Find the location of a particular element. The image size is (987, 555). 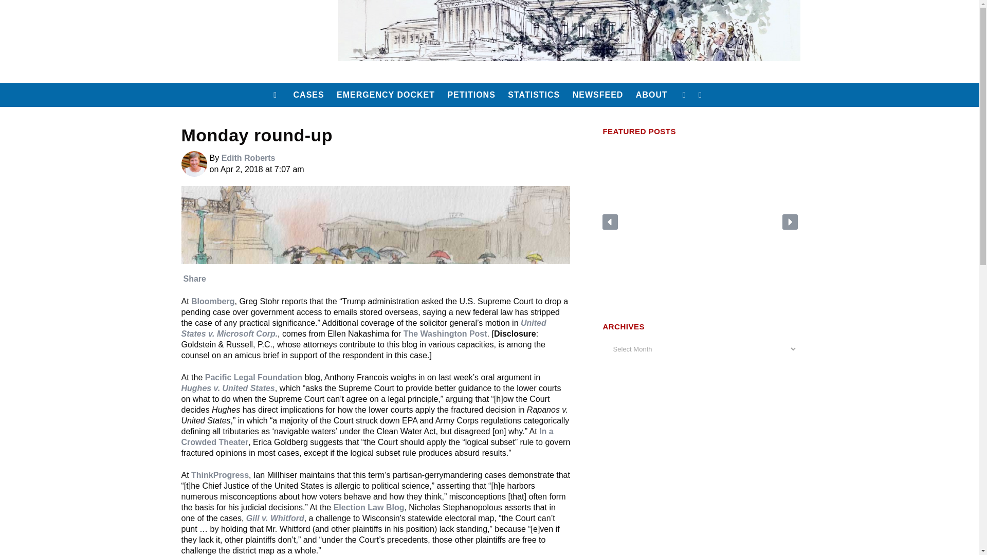

STATISTICS is located at coordinates (534, 95).